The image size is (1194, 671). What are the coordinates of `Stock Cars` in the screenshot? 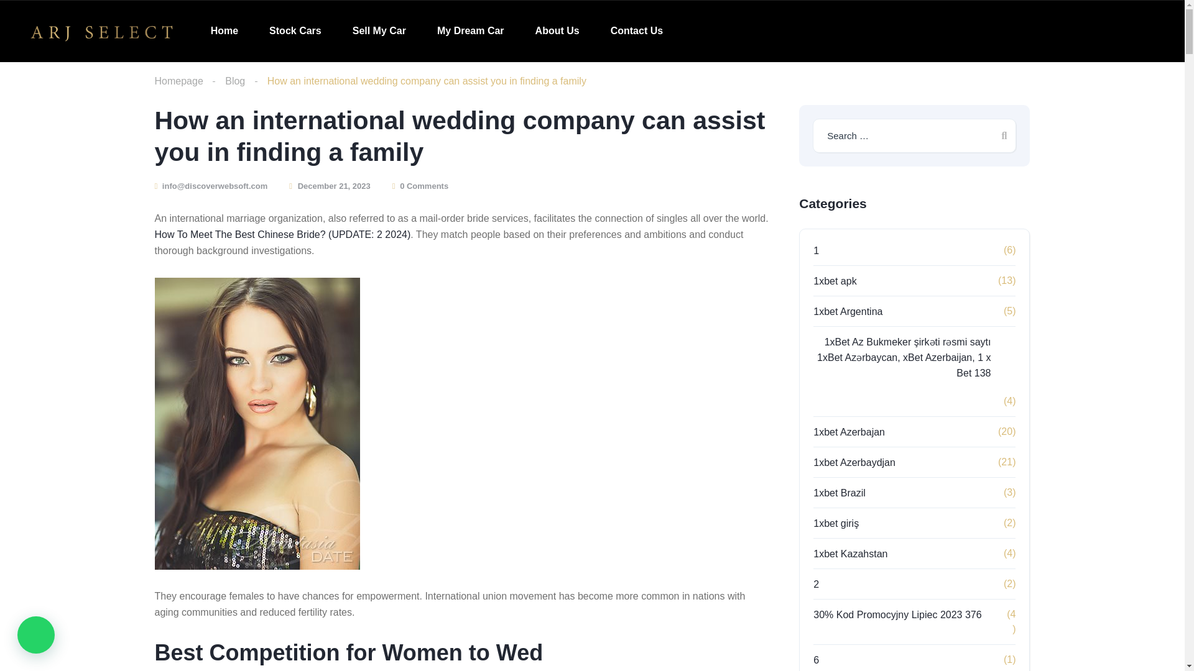 It's located at (295, 30).